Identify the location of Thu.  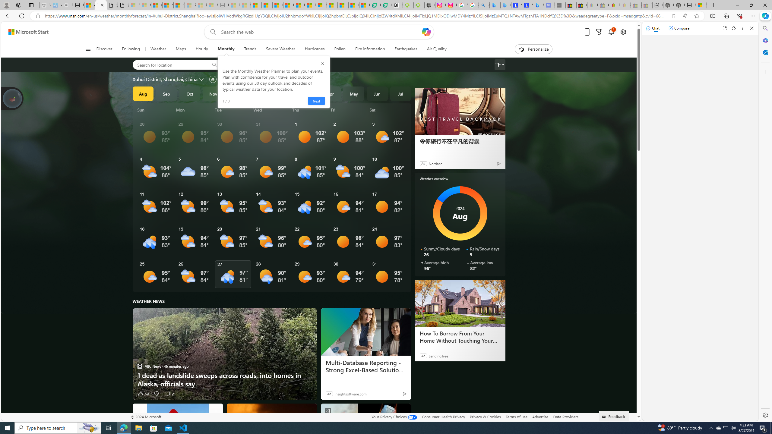
(310, 110).